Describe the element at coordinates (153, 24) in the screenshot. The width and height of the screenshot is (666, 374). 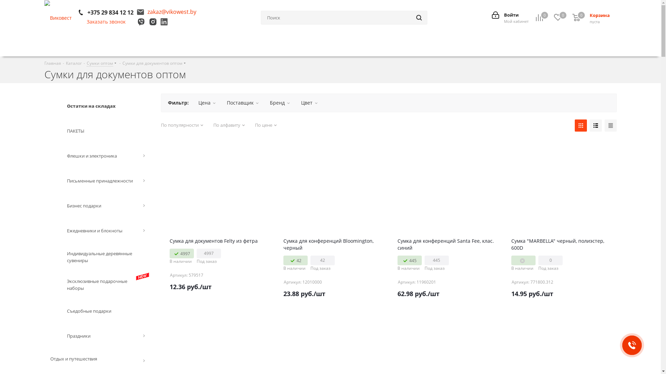
I see `Instagram` at that location.